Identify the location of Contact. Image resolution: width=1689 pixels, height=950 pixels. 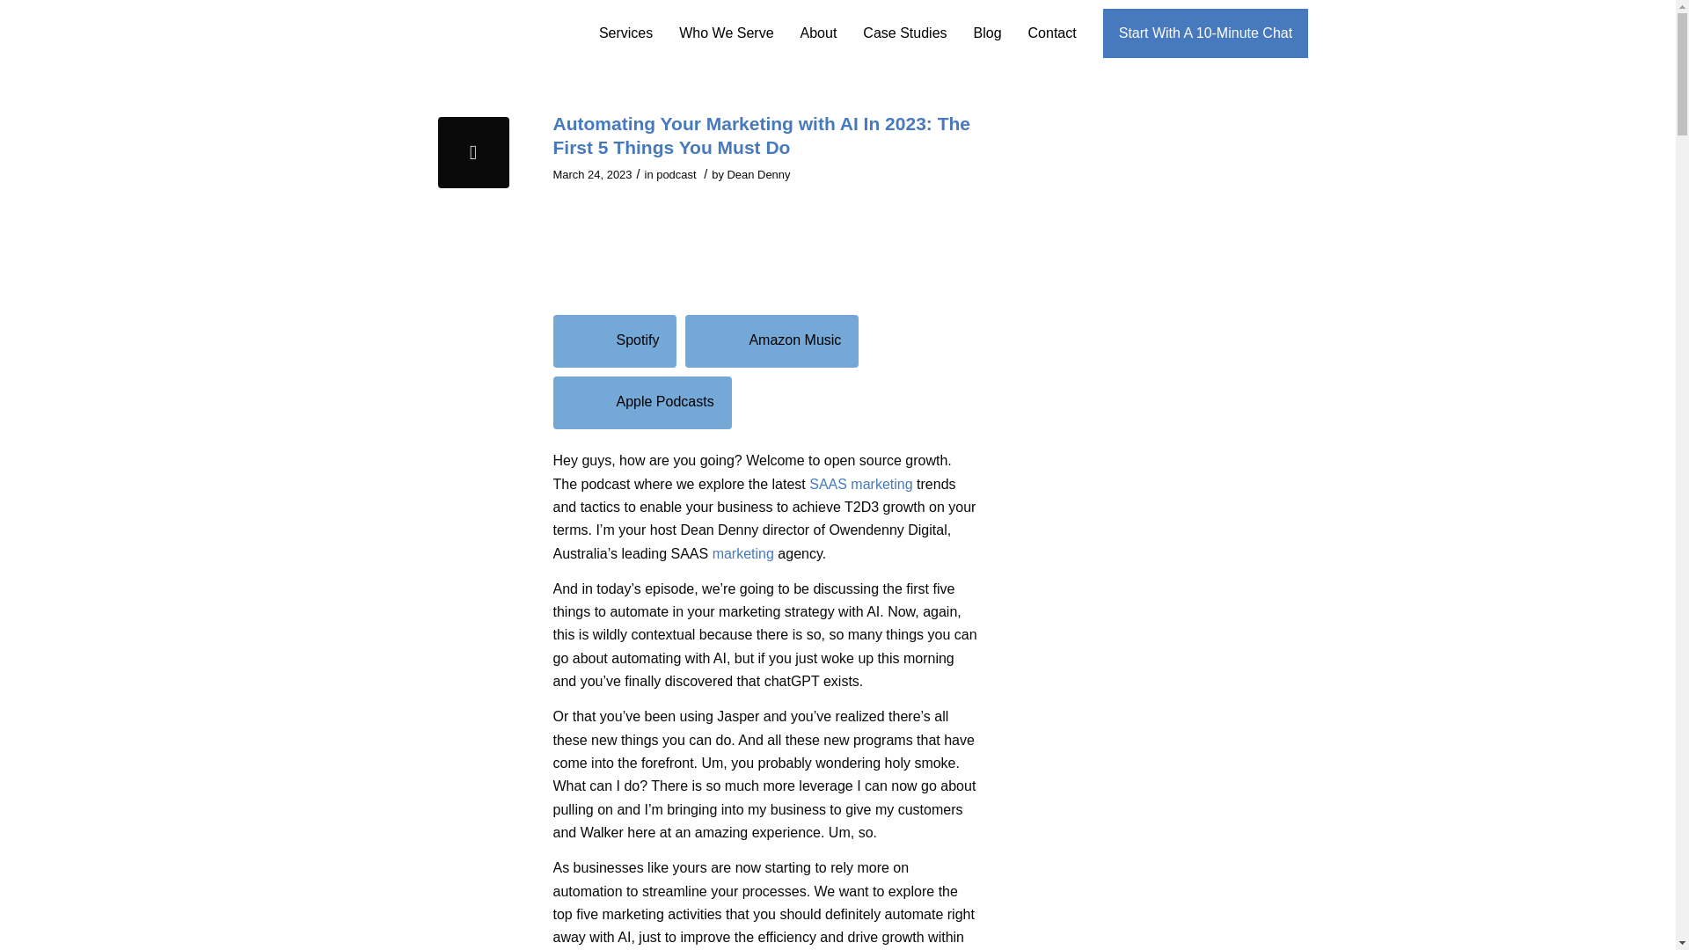
(1052, 33).